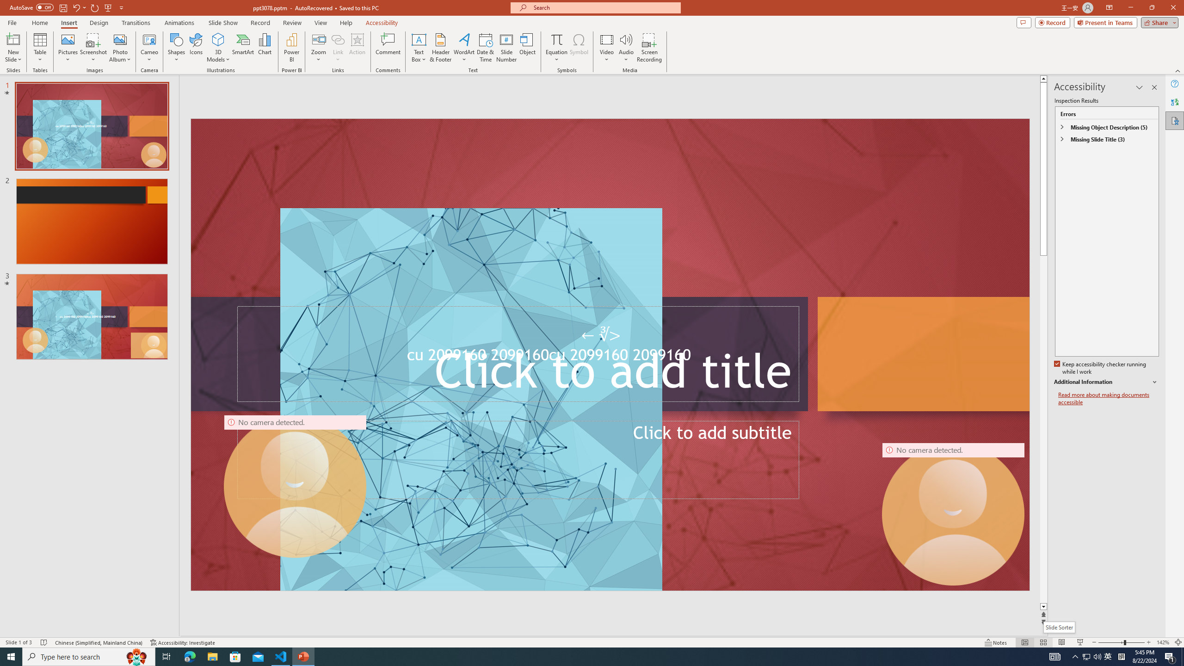  What do you see at coordinates (518, 460) in the screenshot?
I see `Subtitle TextBox` at bounding box center [518, 460].